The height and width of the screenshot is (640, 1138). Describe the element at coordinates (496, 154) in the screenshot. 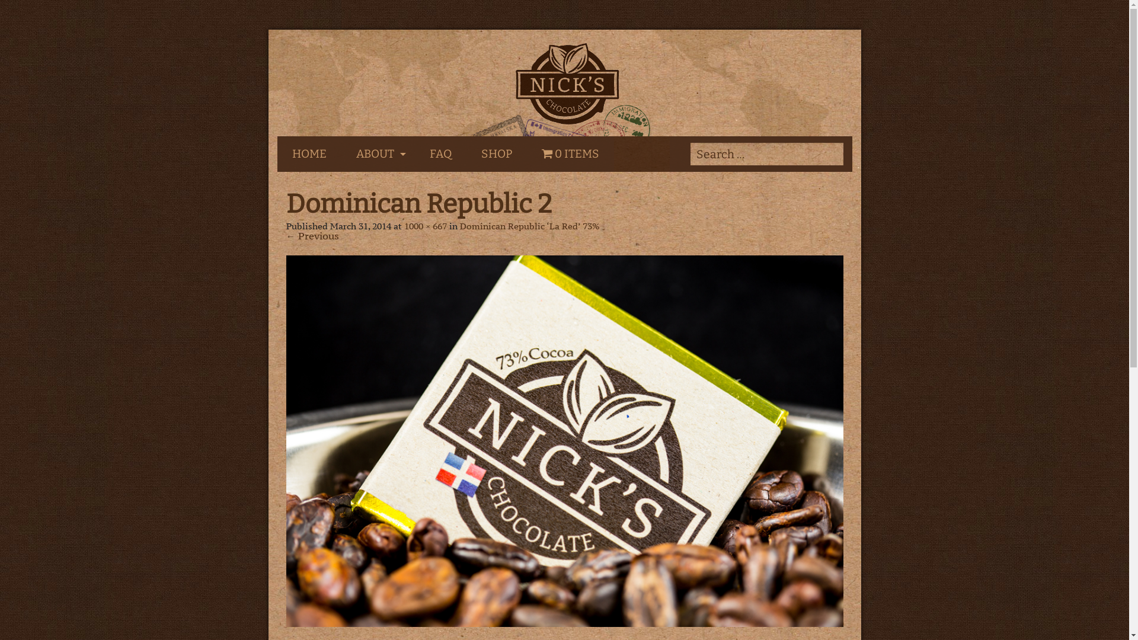

I see `SHOP` at that location.